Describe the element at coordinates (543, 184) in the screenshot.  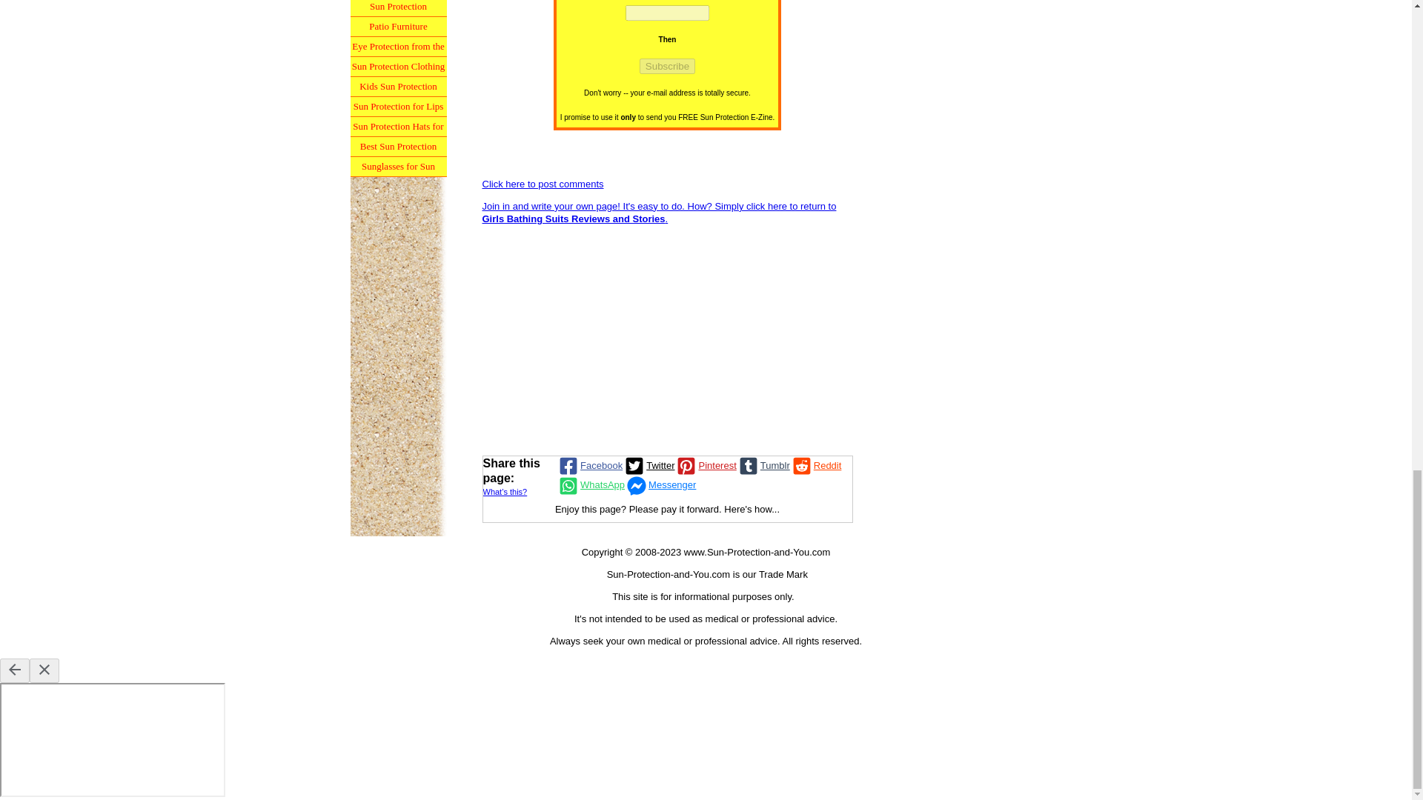
I see `Click here to post comments` at that location.